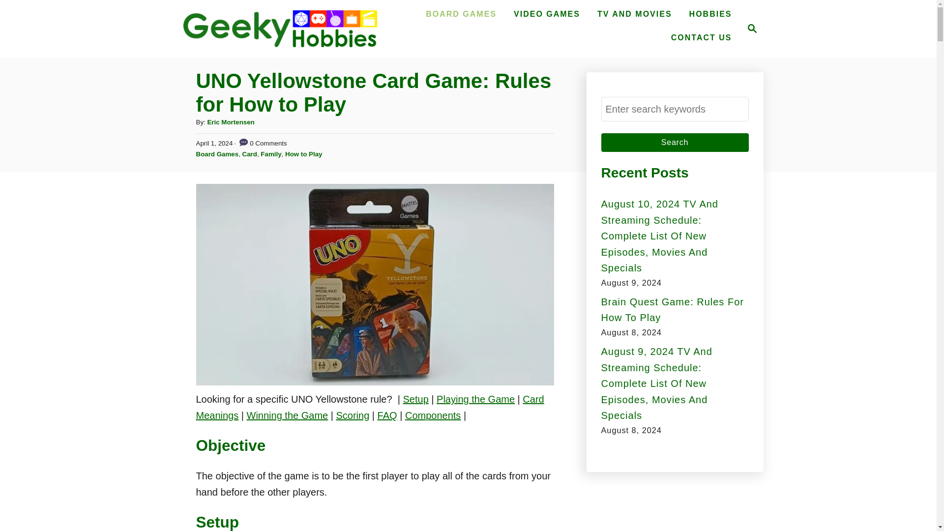 The width and height of the screenshot is (944, 531). I want to click on FAQ, so click(387, 415).